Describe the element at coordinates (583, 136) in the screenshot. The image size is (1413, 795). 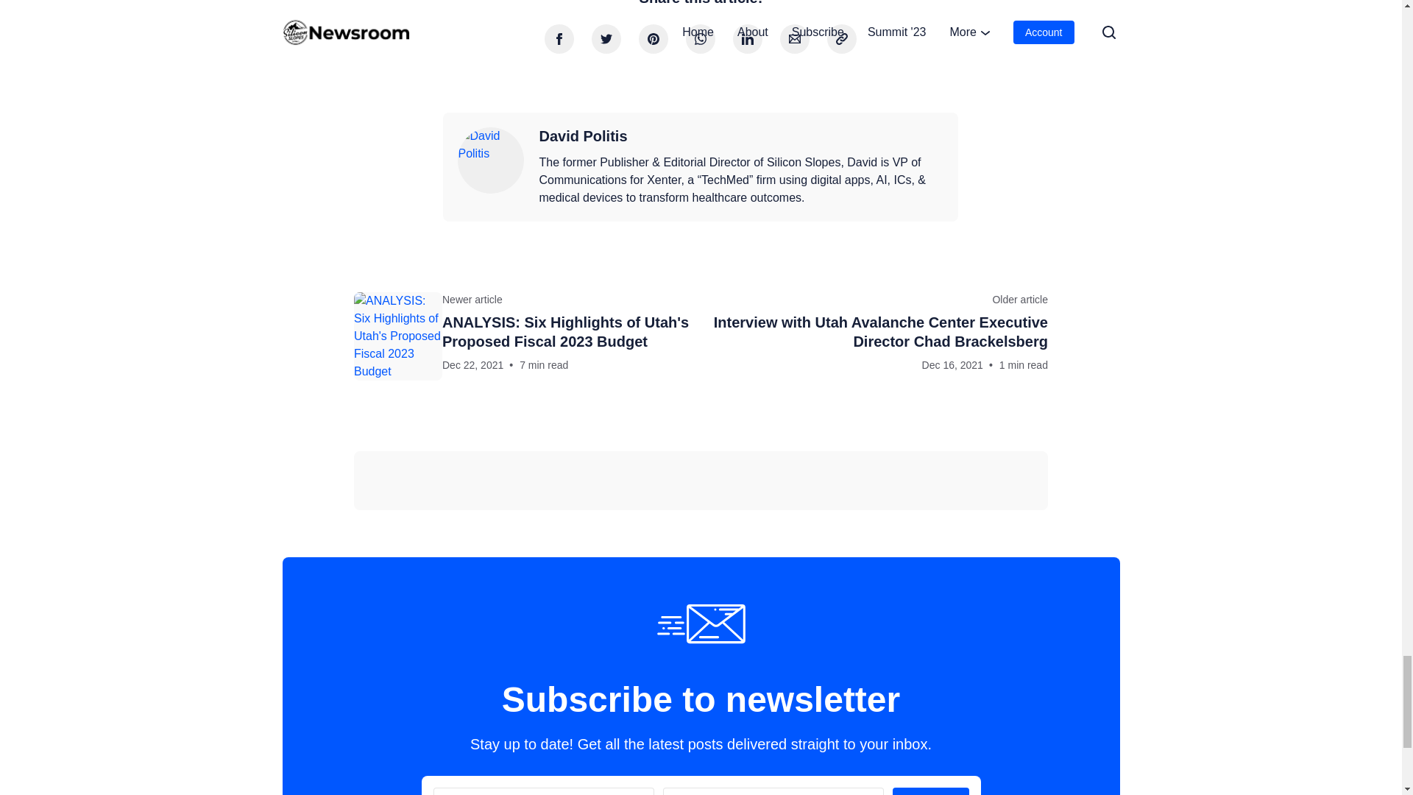
I see `David Politis` at that location.